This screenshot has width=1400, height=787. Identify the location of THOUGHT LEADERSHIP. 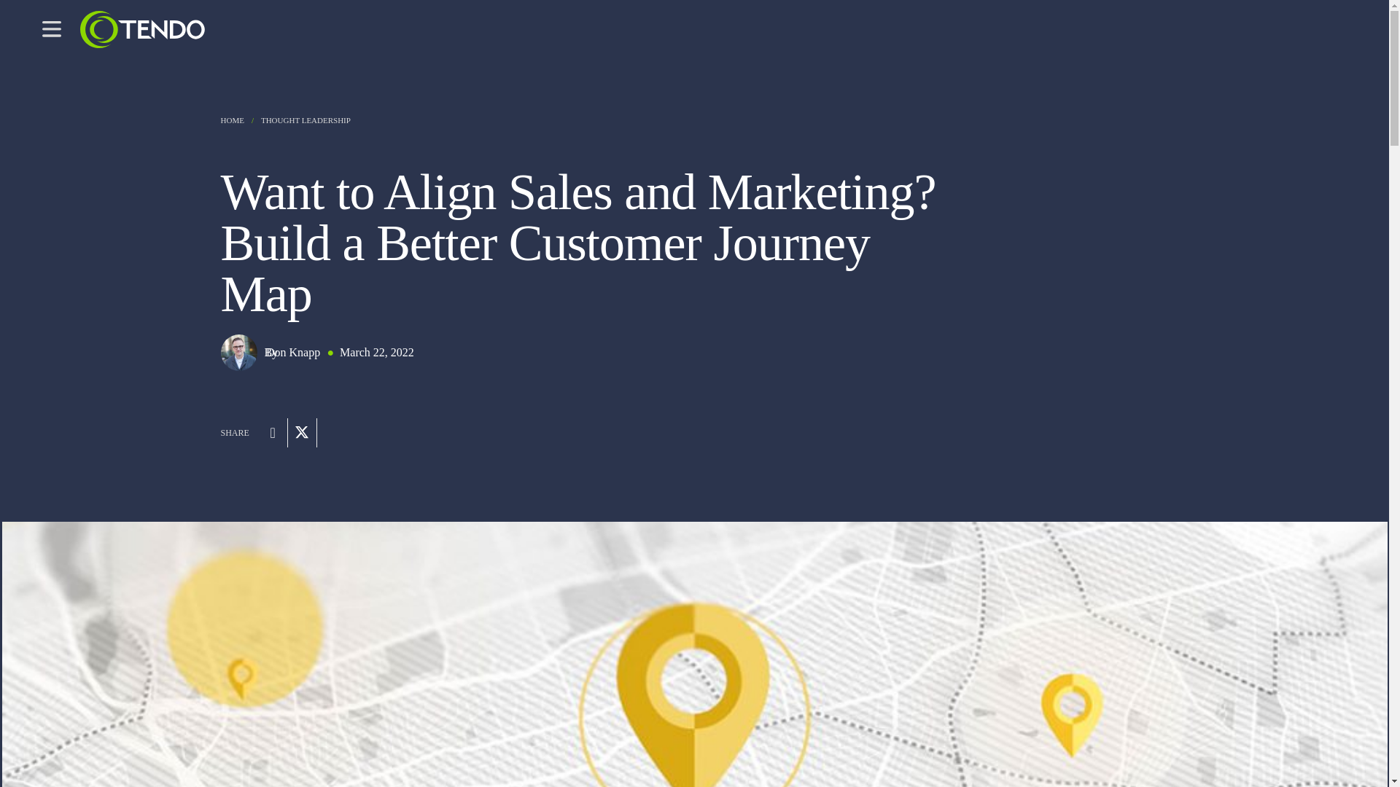
(306, 120).